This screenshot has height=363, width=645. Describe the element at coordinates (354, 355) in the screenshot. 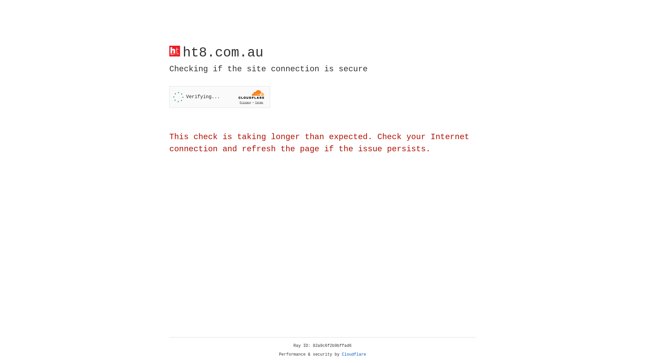

I see `Cloudflare` at that location.